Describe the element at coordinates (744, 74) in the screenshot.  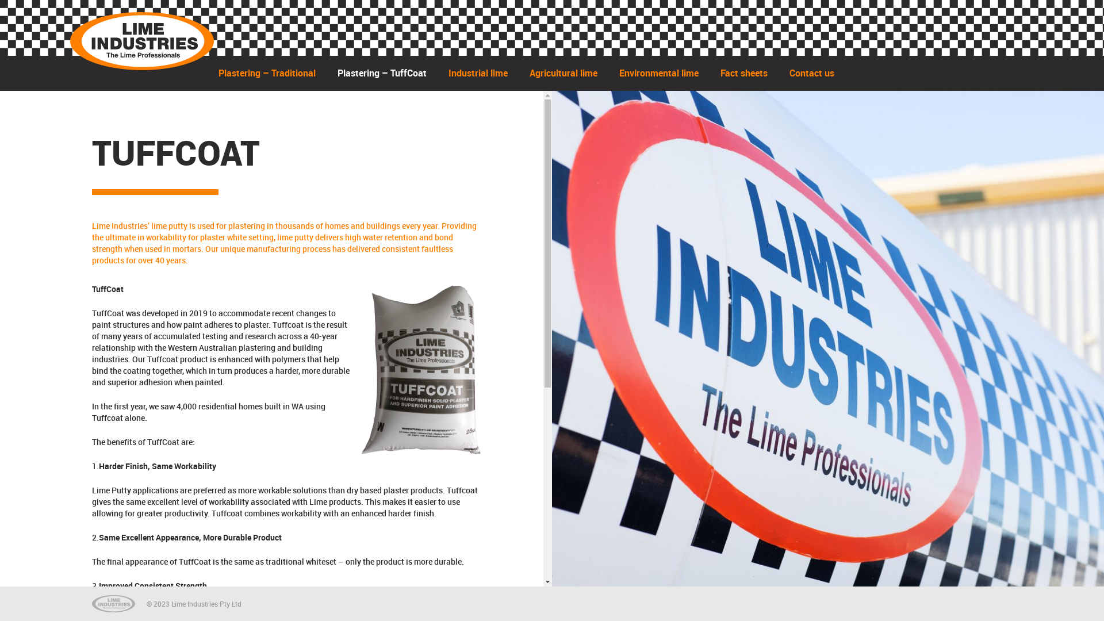
I see `Fact sheets` at that location.